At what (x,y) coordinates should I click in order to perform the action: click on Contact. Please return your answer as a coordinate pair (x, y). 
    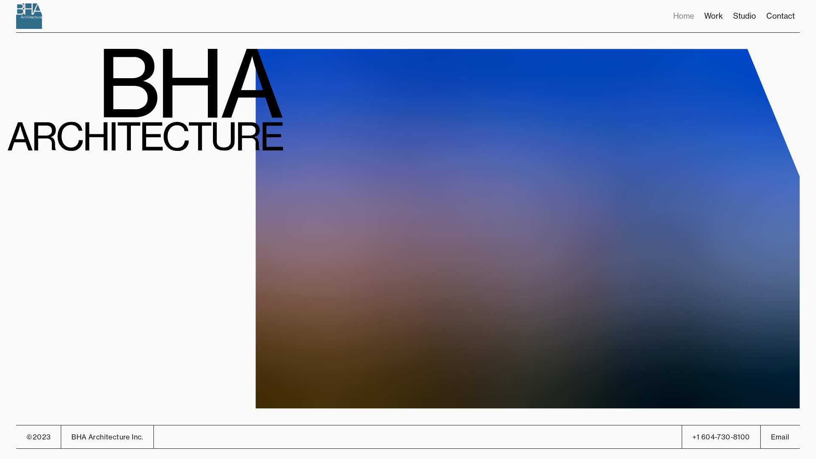
    Looking at the image, I should click on (780, 16).